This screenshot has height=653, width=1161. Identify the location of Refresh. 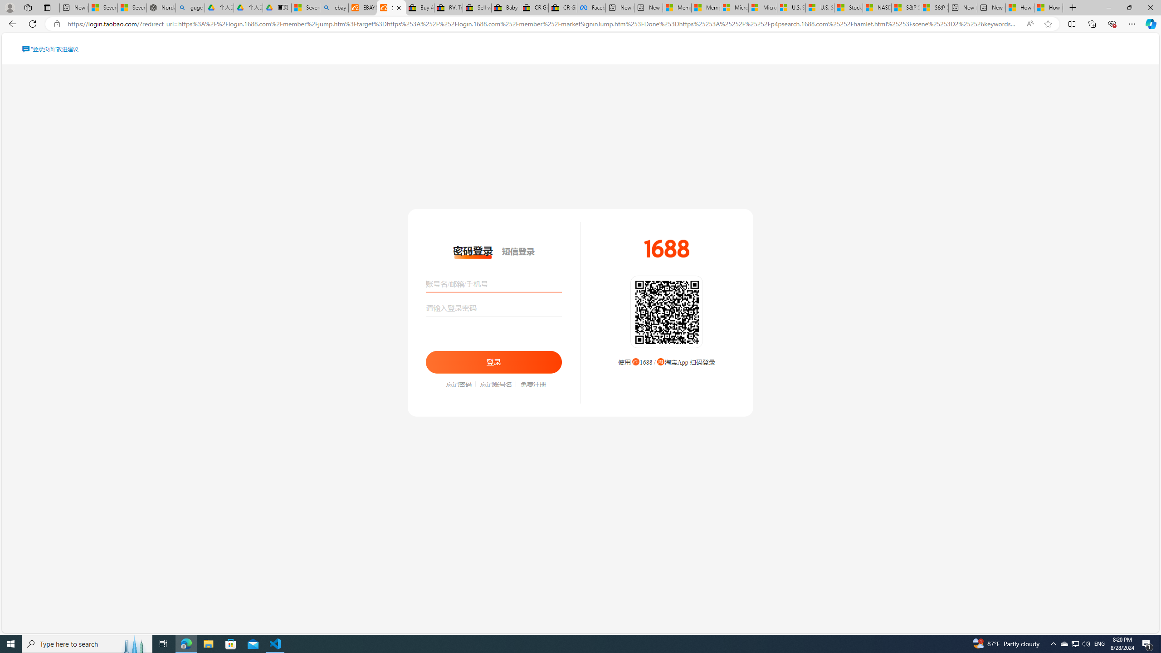
(33, 24).